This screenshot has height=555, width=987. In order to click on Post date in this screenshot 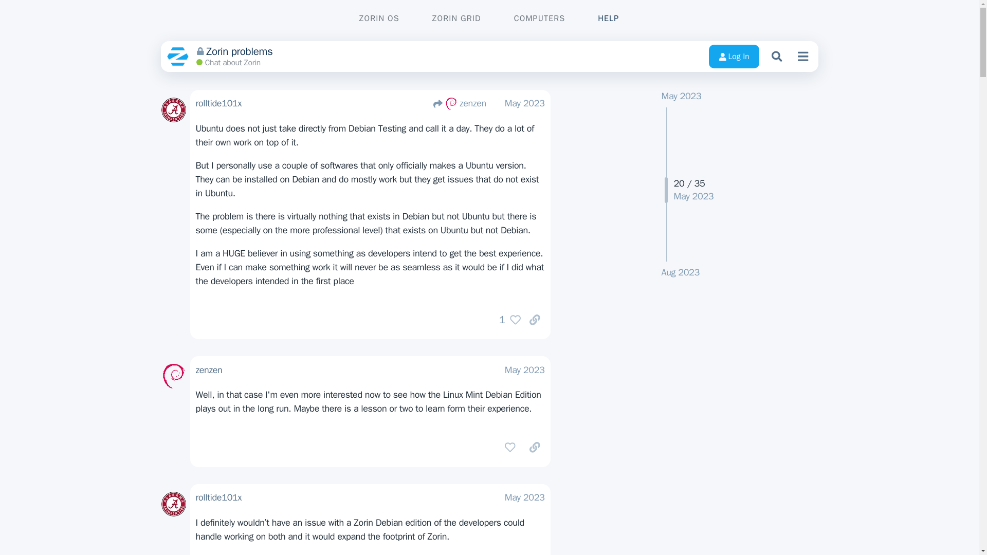, I will do `click(524, 497)`.